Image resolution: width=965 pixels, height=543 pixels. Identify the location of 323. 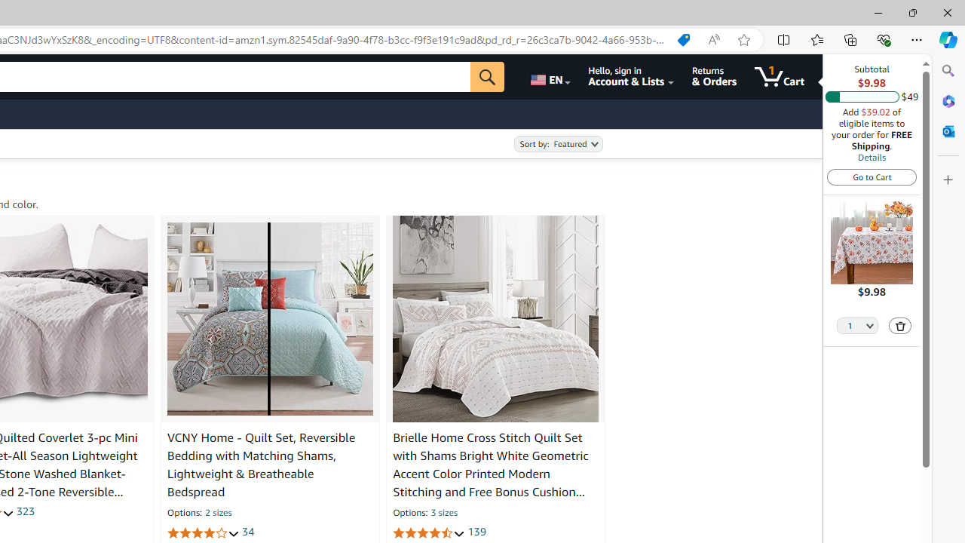
(26, 511).